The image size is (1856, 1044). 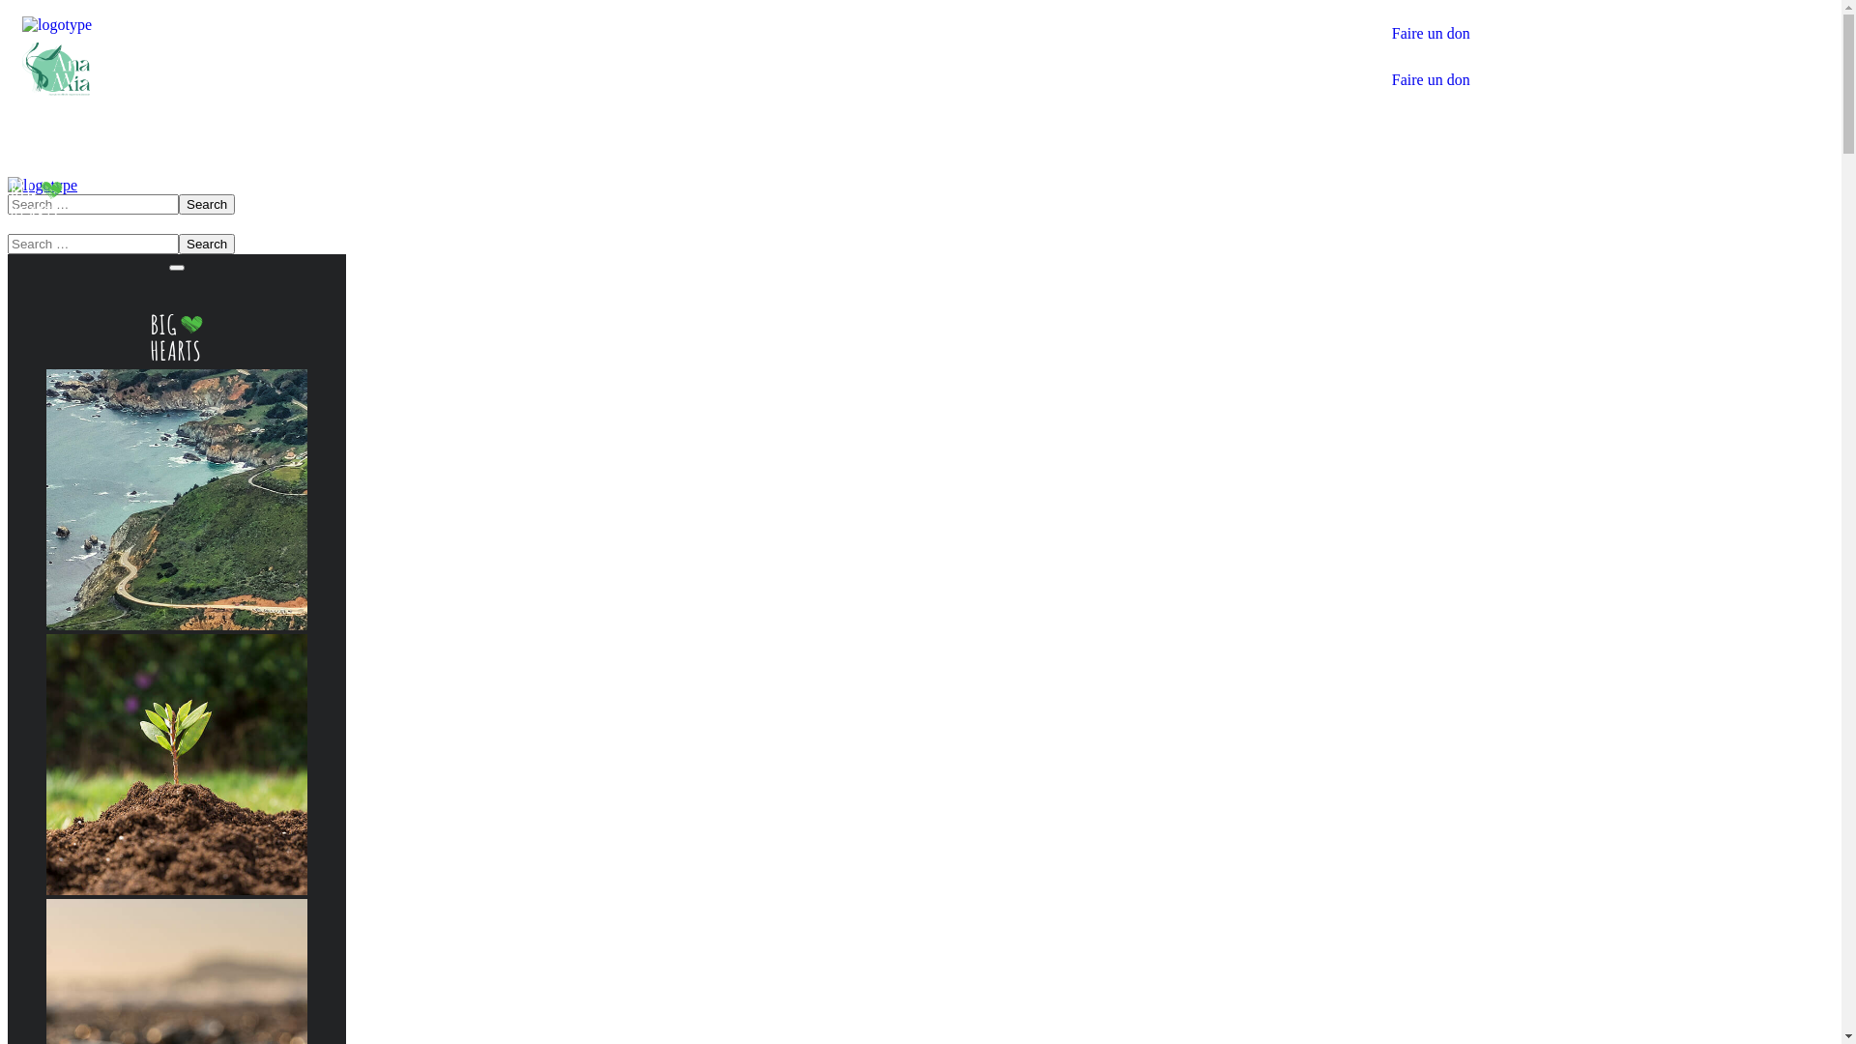 I want to click on Faire un don, so click(x=1606, y=25).